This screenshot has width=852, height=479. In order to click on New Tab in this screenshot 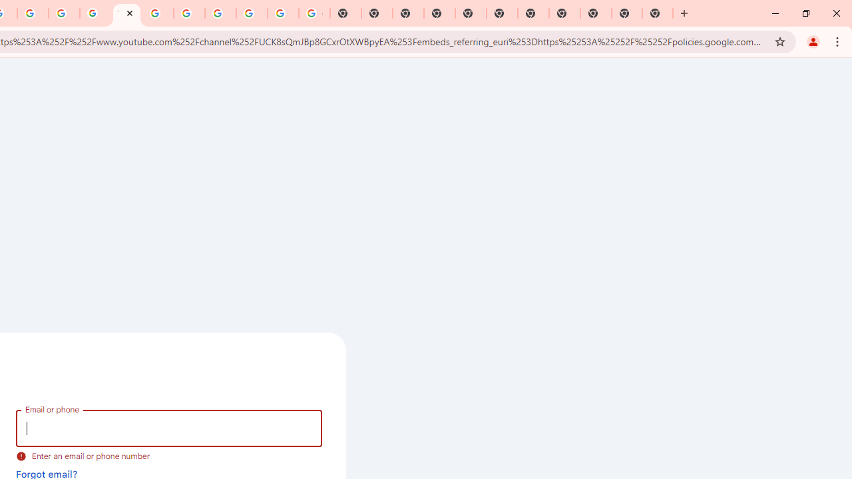, I will do `click(439, 13)`.